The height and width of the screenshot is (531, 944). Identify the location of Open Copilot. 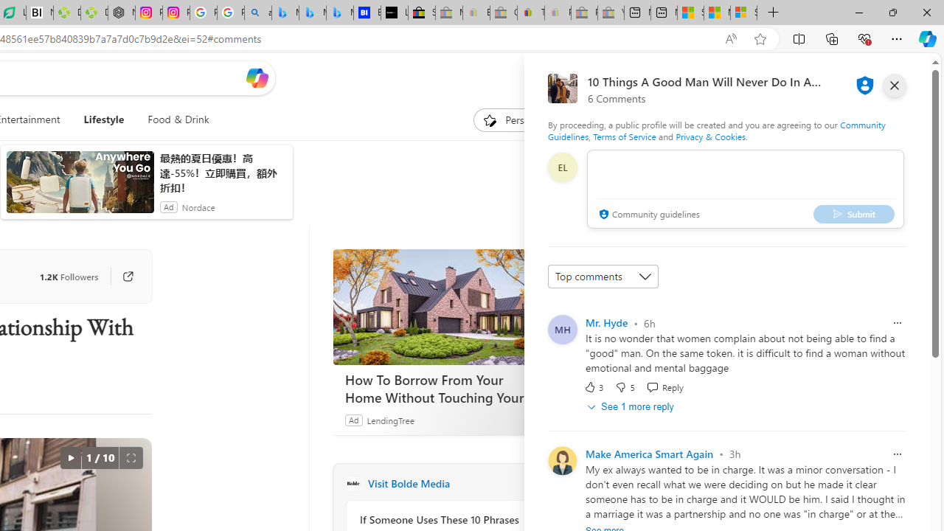
(257, 77).